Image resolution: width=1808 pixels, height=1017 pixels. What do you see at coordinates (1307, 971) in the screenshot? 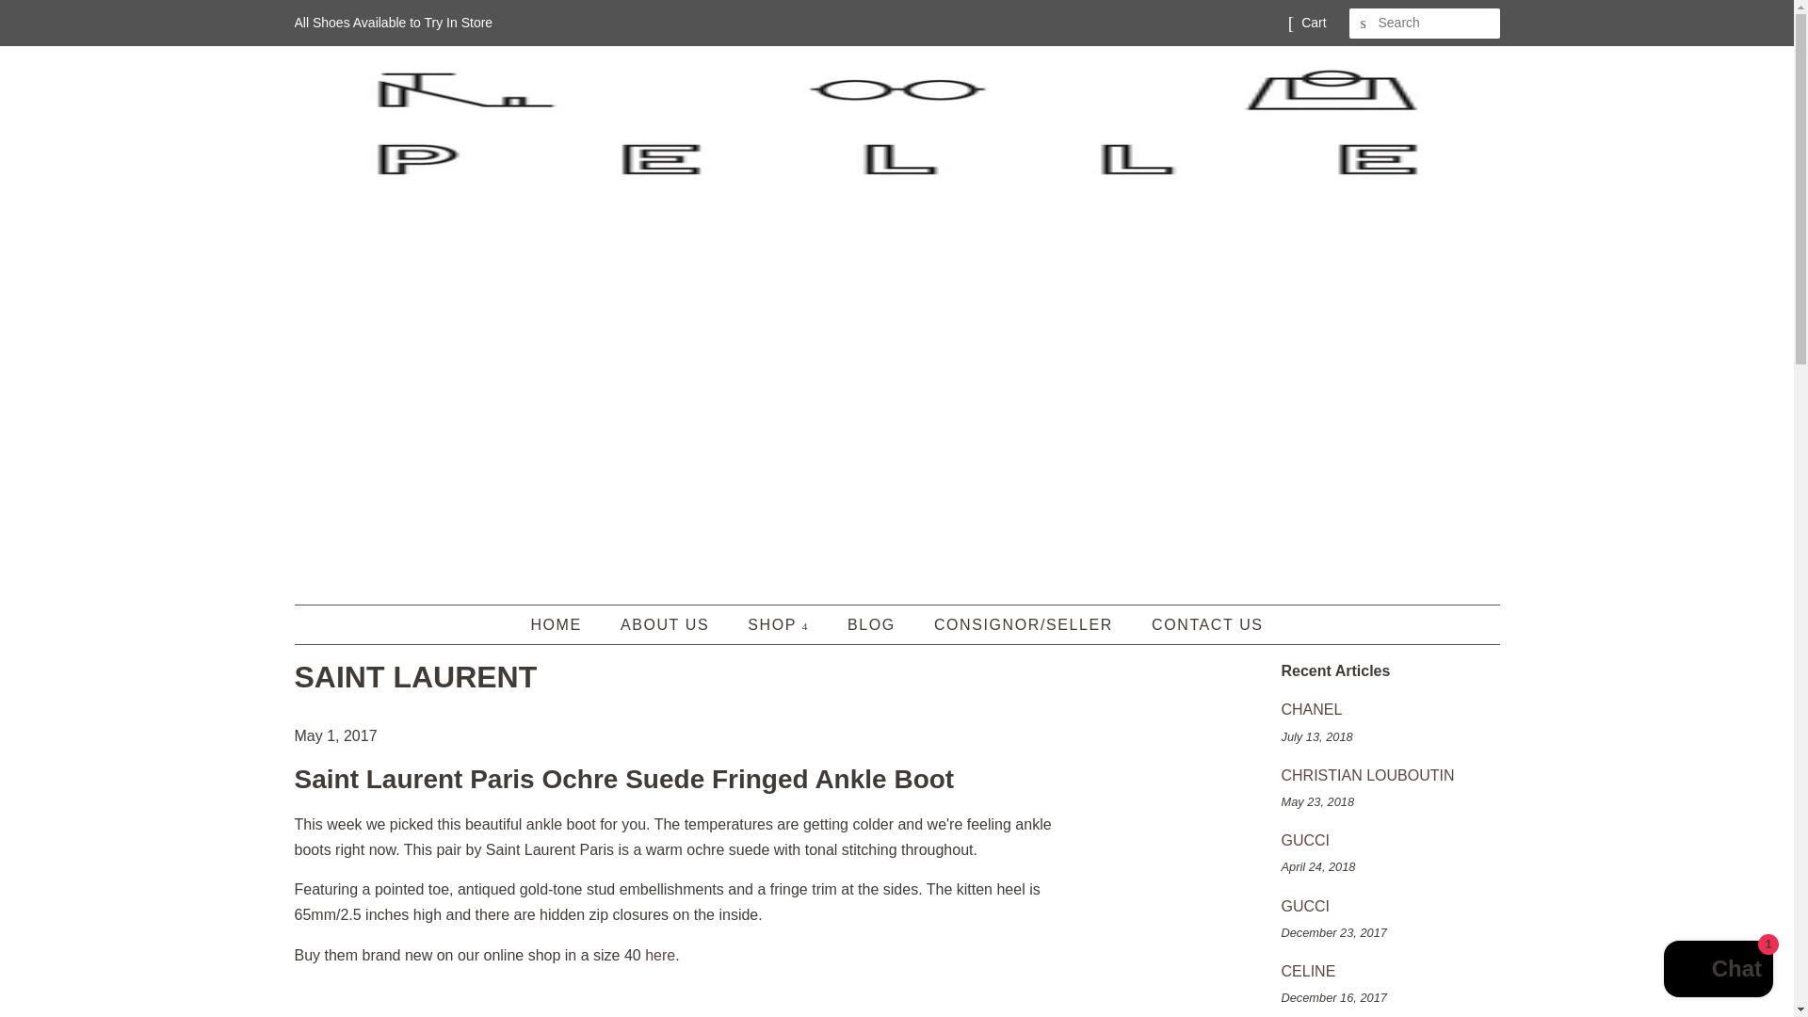
I see `CELINE` at bounding box center [1307, 971].